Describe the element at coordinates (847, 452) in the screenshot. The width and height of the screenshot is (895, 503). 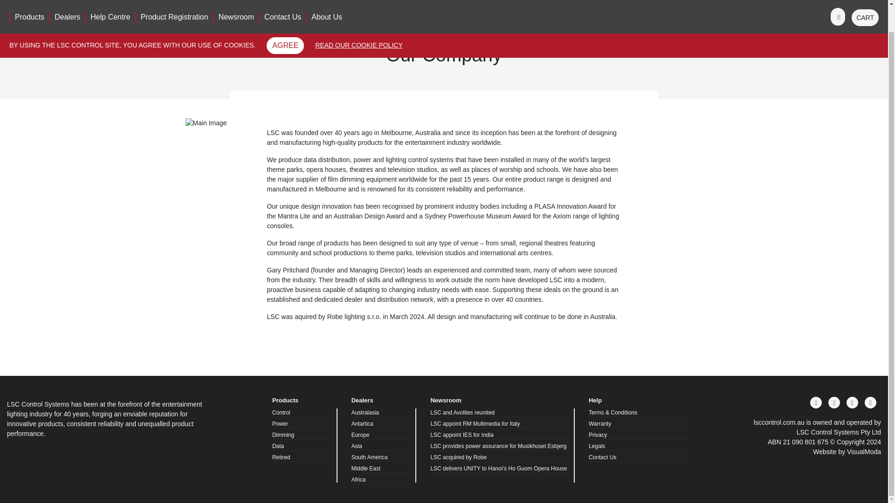
I see `Website design` at that location.